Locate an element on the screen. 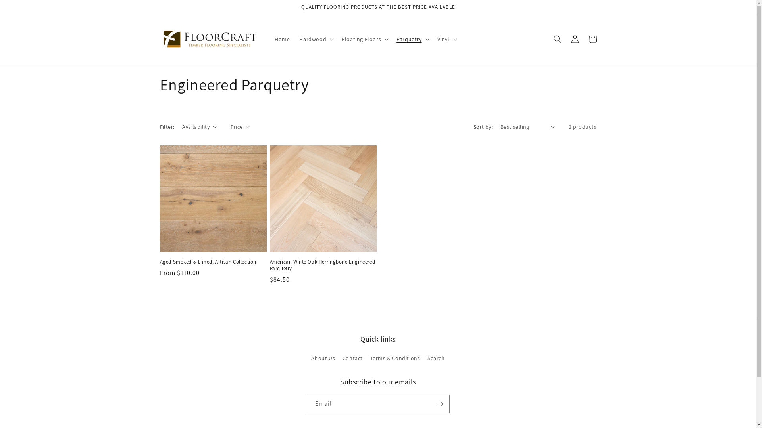 The image size is (762, 428). Search is located at coordinates (436, 358).